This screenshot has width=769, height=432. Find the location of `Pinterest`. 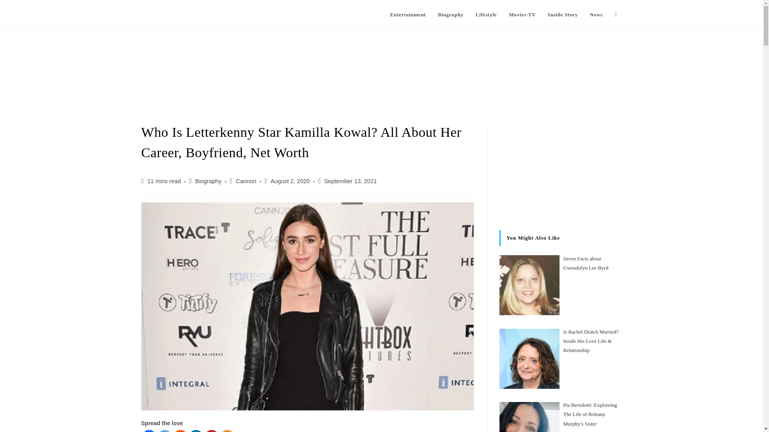

Pinterest is located at coordinates (211, 431).